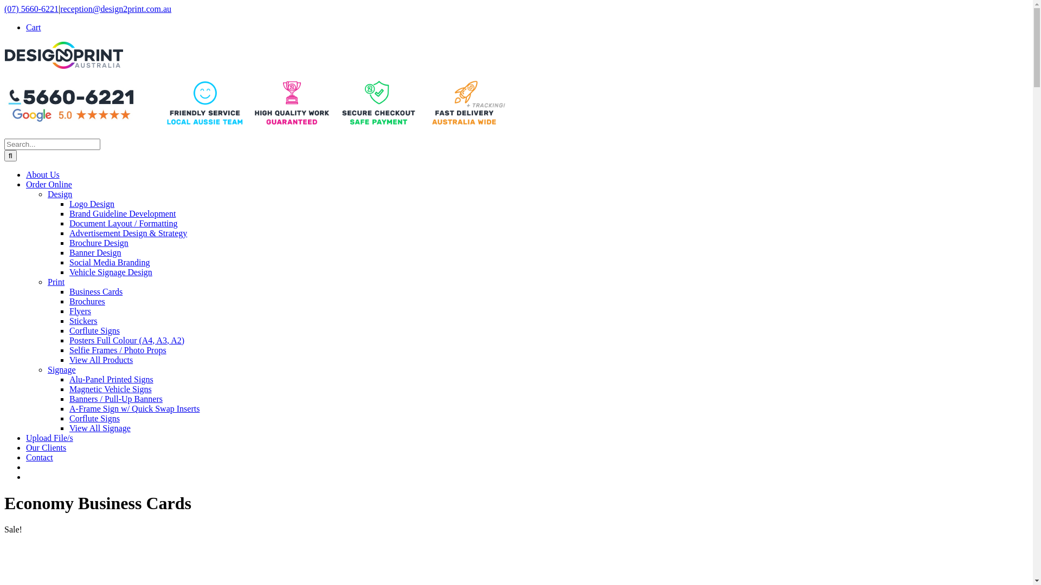 Image resolution: width=1041 pixels, height=585 pixels. Describe the element at coordinates (101, 360) in the screenshot. I see `View All Products` at that location.